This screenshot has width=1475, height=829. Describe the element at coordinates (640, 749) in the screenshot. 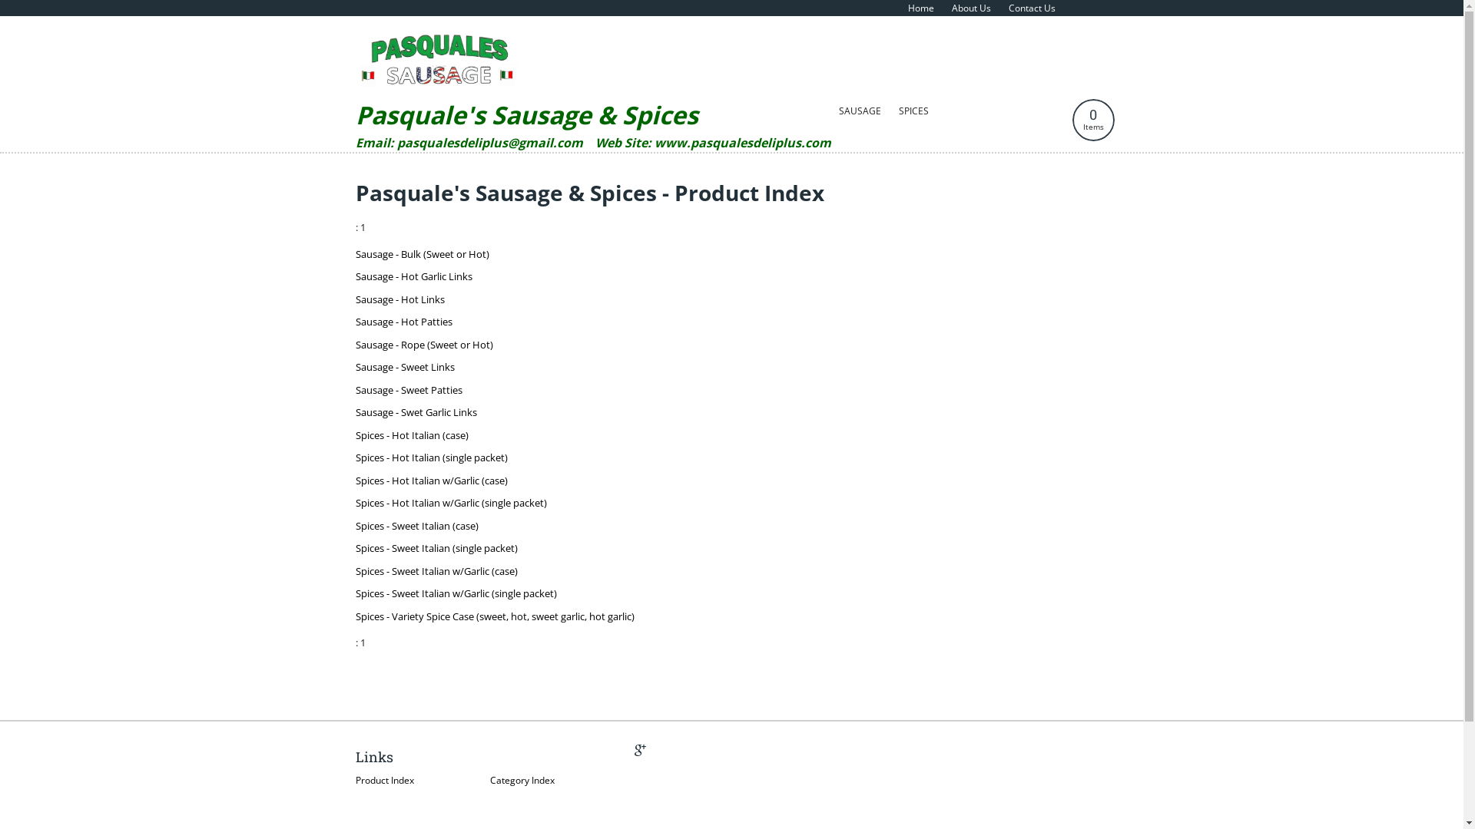

I see `Follow Us on Google+` at that location.